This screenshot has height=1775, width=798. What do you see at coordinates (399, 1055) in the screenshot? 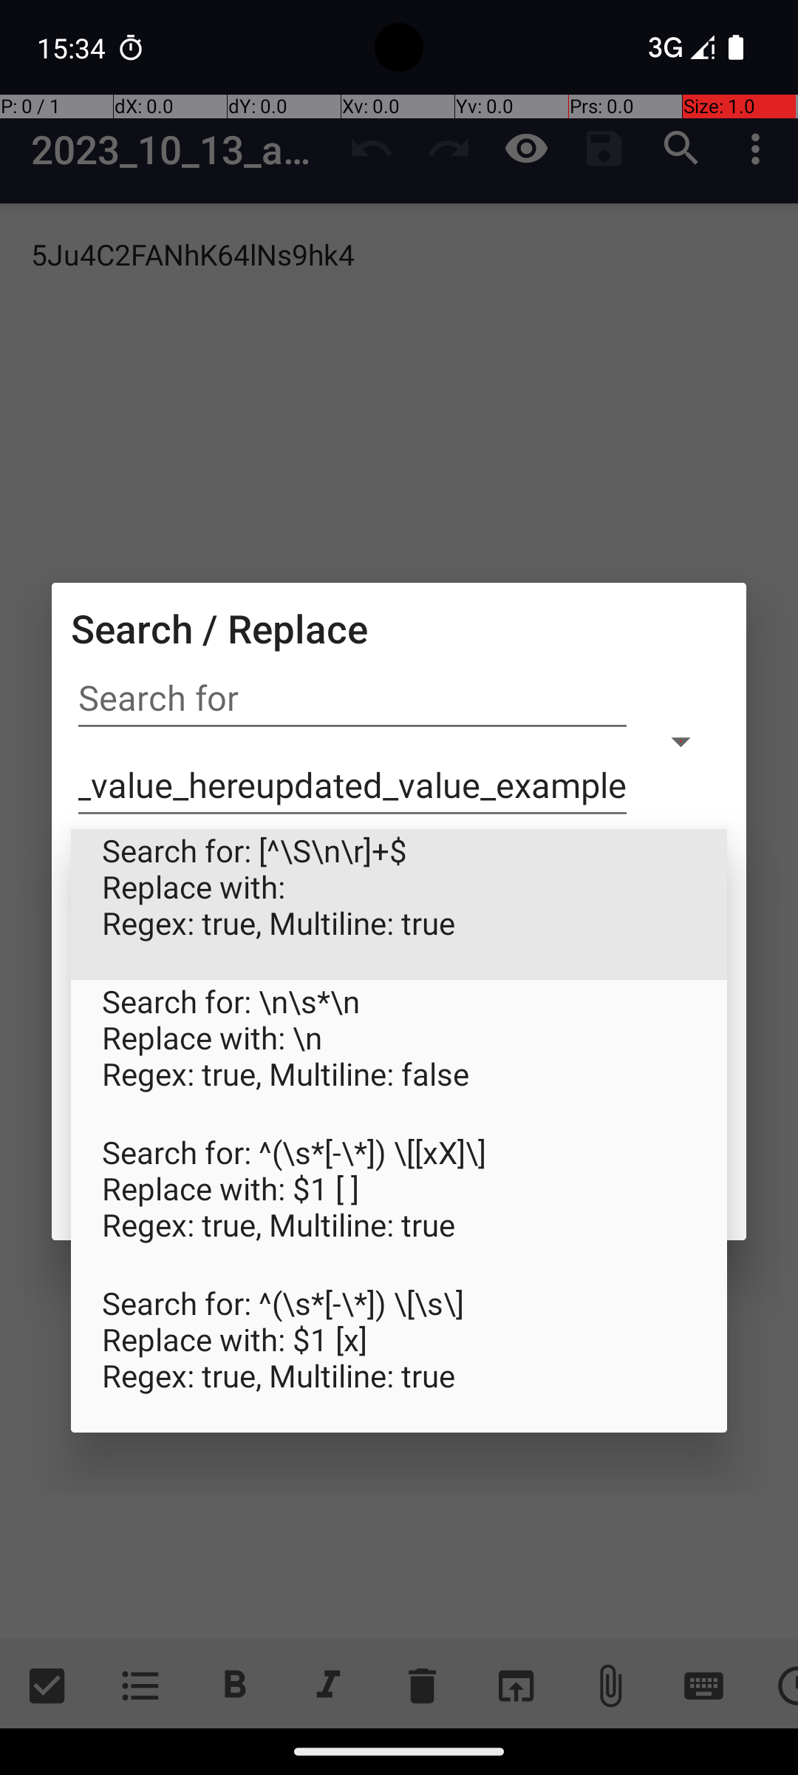
I see `Search for: \n\s*\n
Replace with: \n
Regex: true, Multiline: false
` at bounding box center [399, 1055].